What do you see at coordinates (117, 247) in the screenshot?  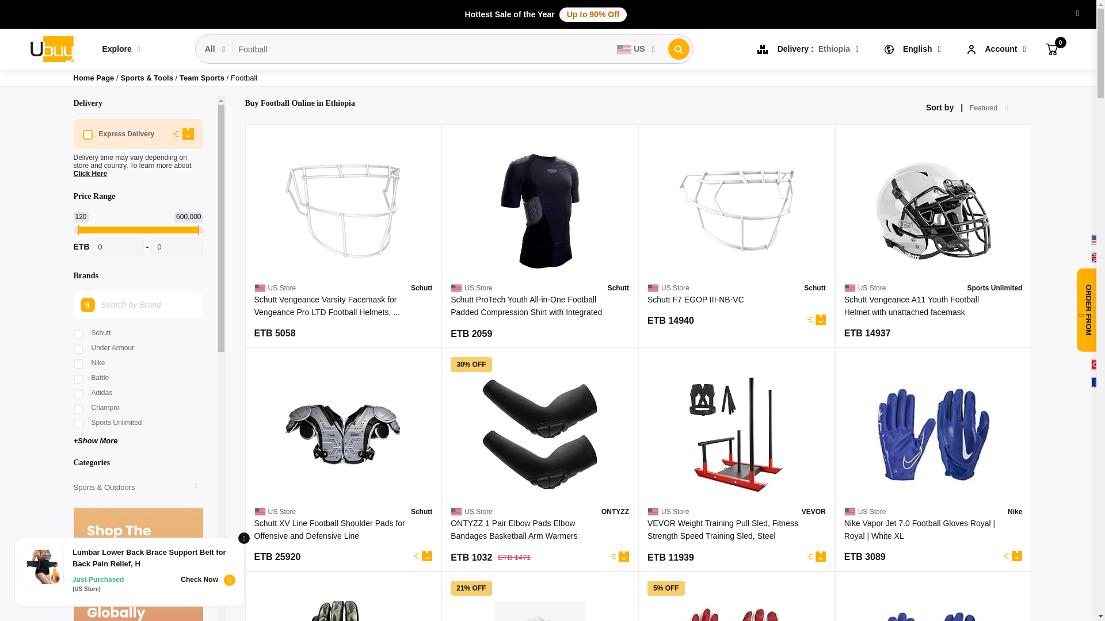 I see `0` at bounding box center [117, 247].